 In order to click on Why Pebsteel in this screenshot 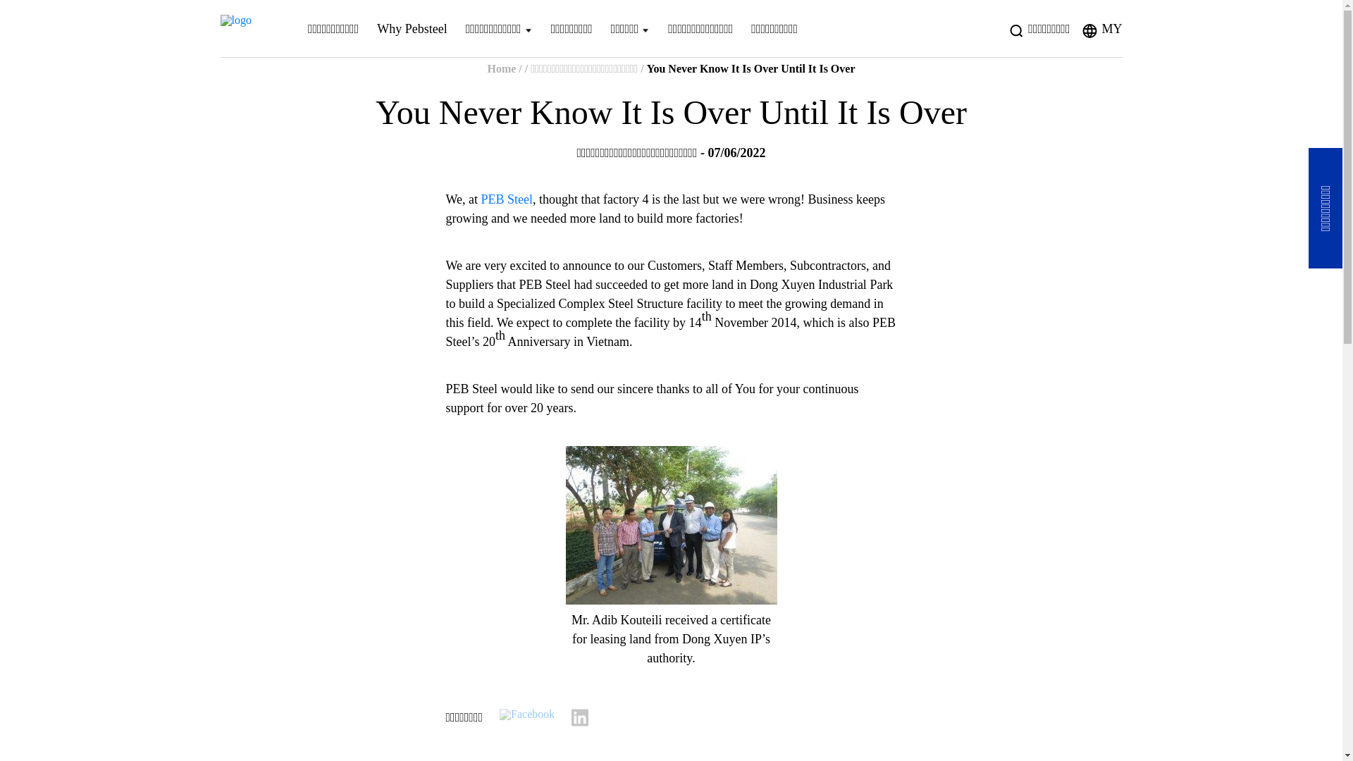, I will do `click(412, 28)`.